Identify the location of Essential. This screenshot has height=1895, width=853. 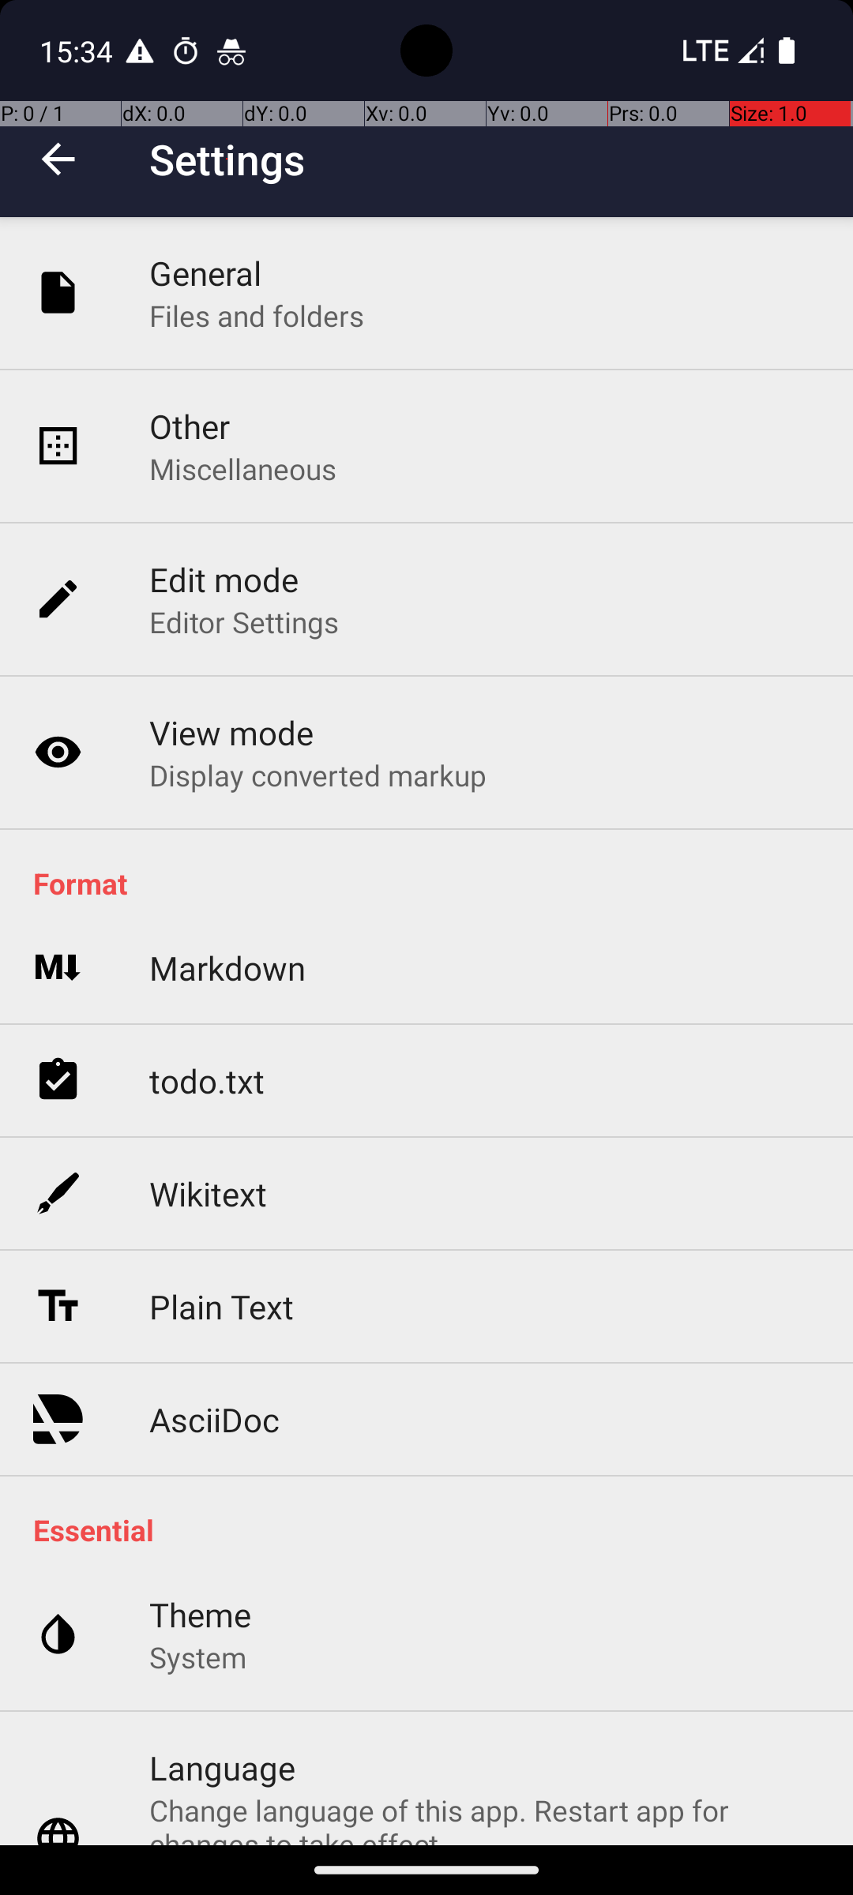
(434, 1530).